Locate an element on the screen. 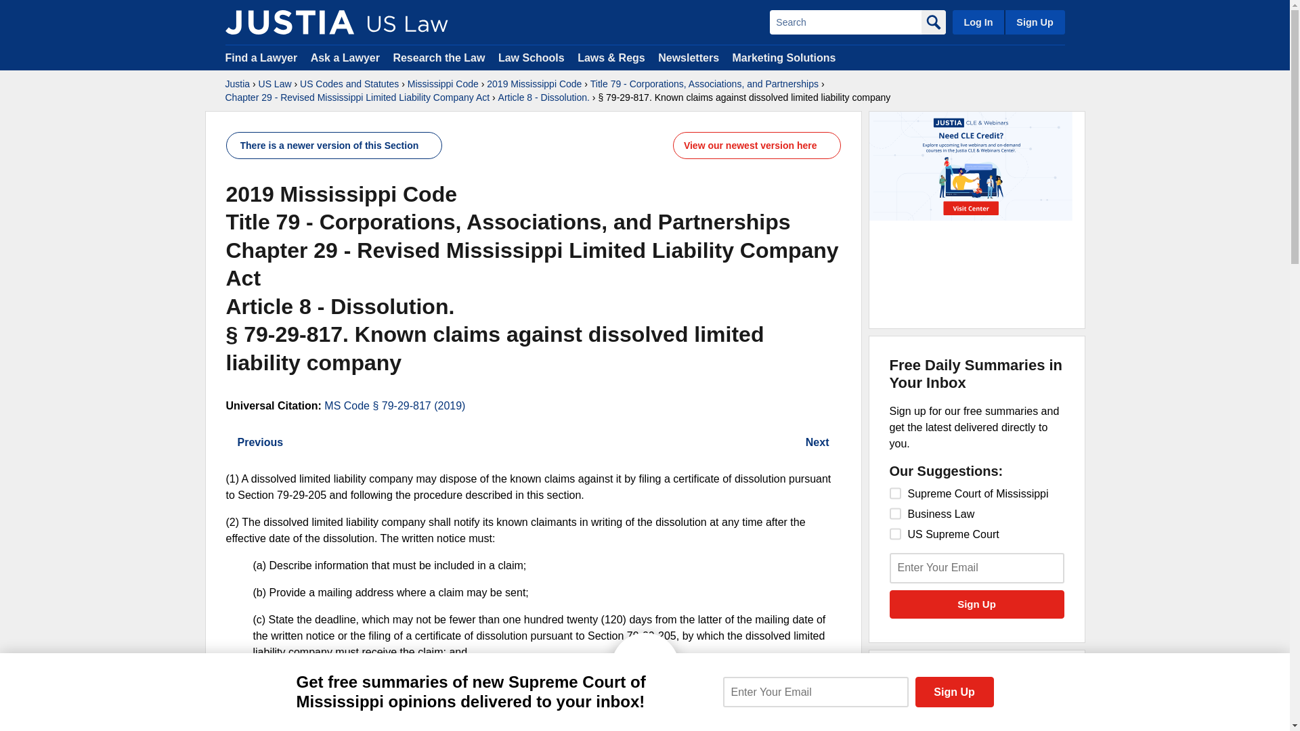 The image size is (1300, 731). right is located at coordinates (230, 443).